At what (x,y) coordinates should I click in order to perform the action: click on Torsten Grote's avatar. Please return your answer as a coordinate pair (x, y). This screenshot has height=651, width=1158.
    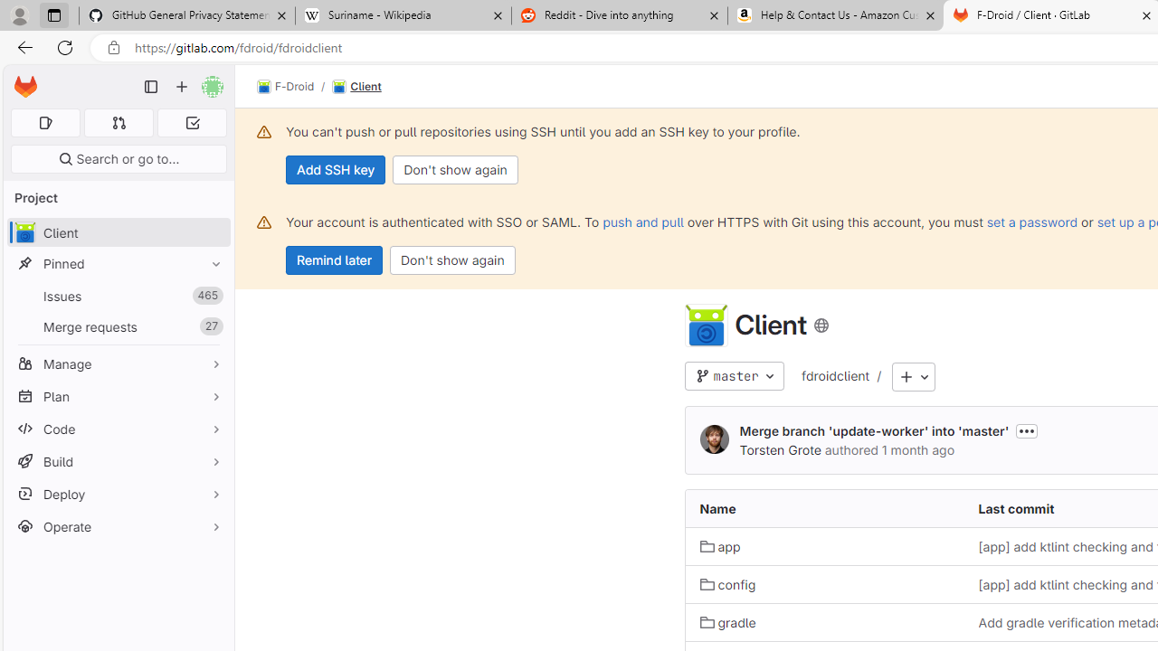
    Looking at the image, I should click on (715, 440).